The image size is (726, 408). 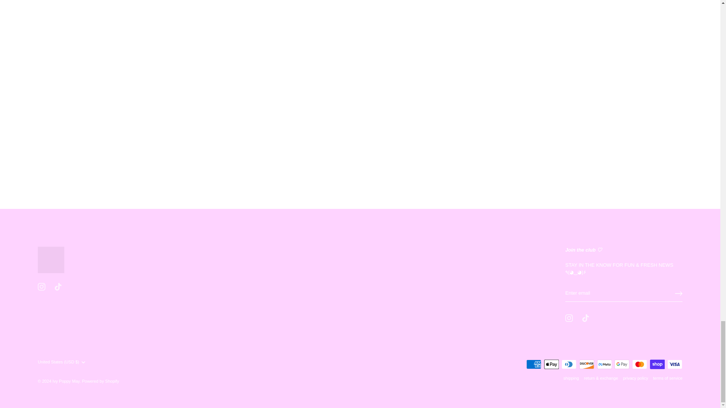 I want to click on Meta Pay, so click(x=604, y=364).